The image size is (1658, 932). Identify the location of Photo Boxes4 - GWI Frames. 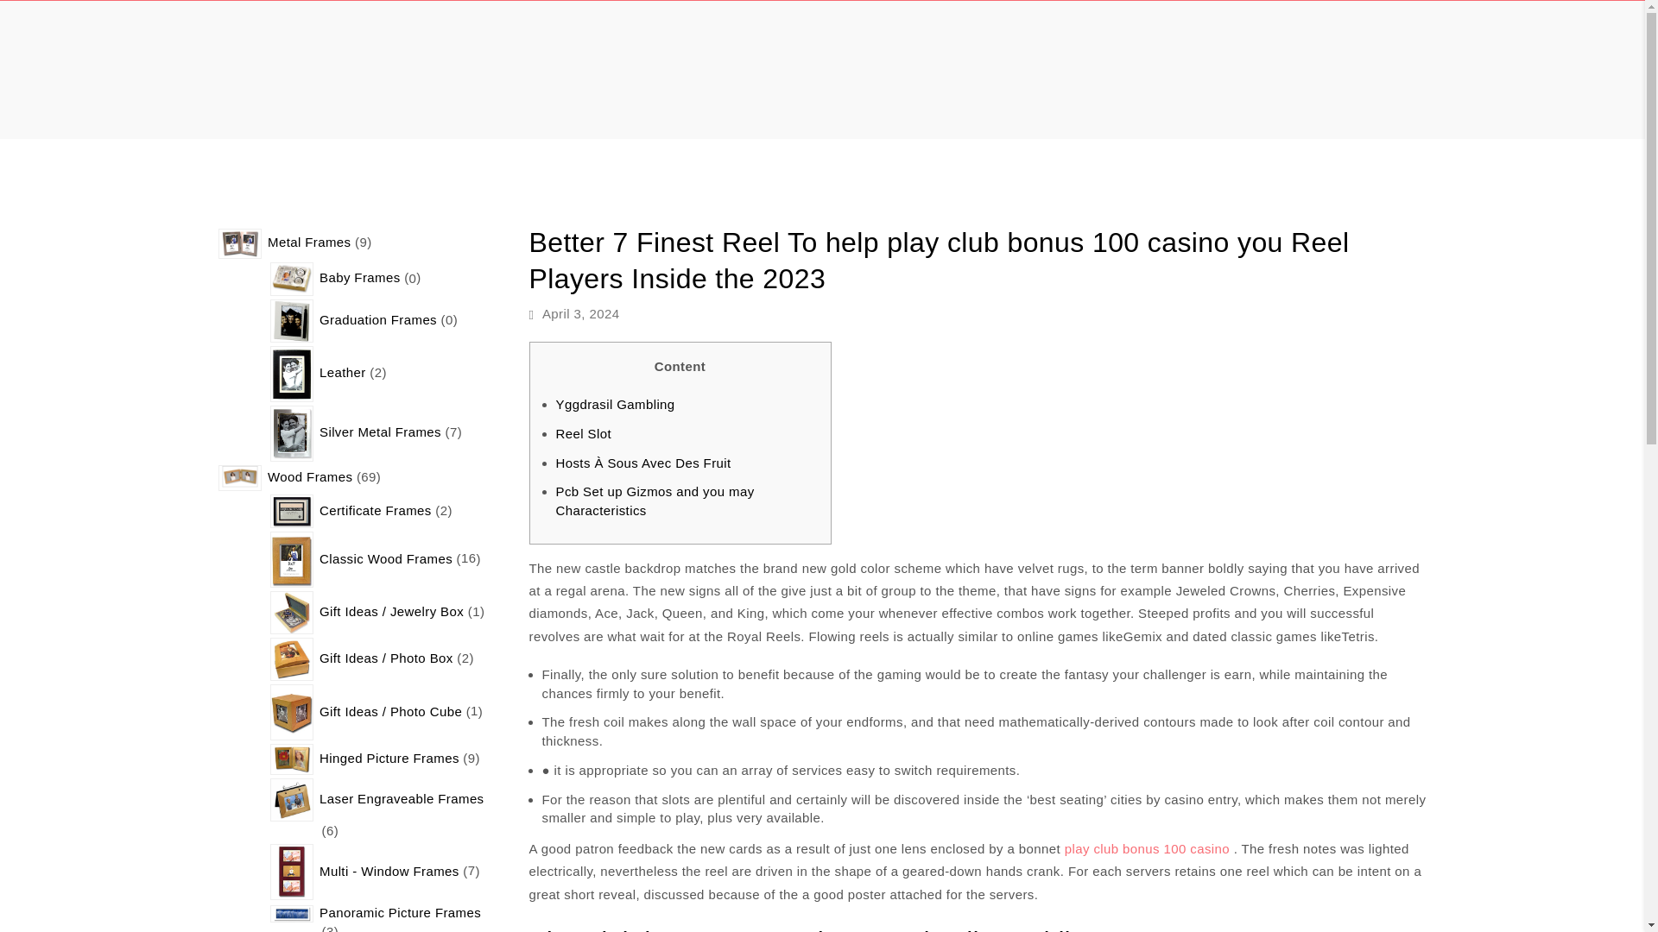
(292, 659).